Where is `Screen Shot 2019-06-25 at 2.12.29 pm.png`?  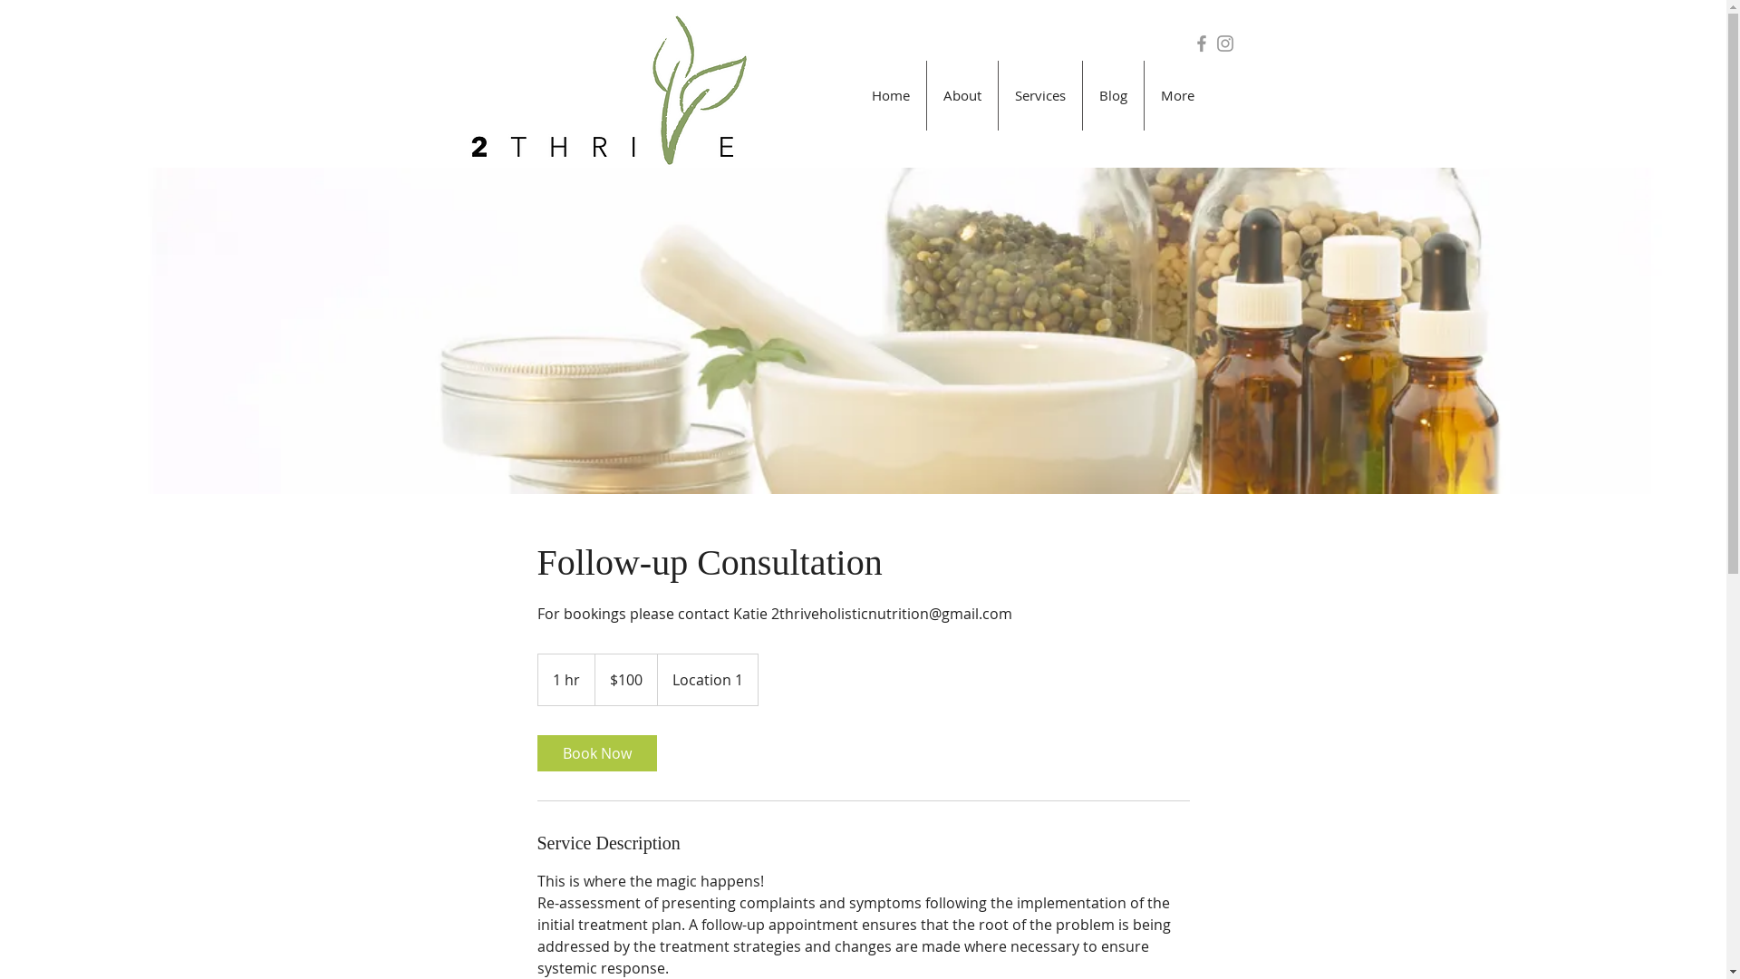 Screen Shot 2019-06-25 at 2.12.29 pm.png is located at coordinates (607, 96).